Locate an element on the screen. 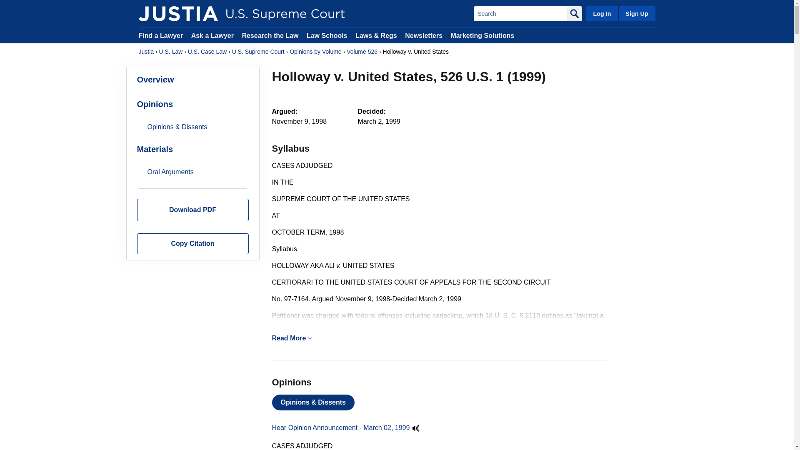  Sign Up is located at coordinates (636, 13).